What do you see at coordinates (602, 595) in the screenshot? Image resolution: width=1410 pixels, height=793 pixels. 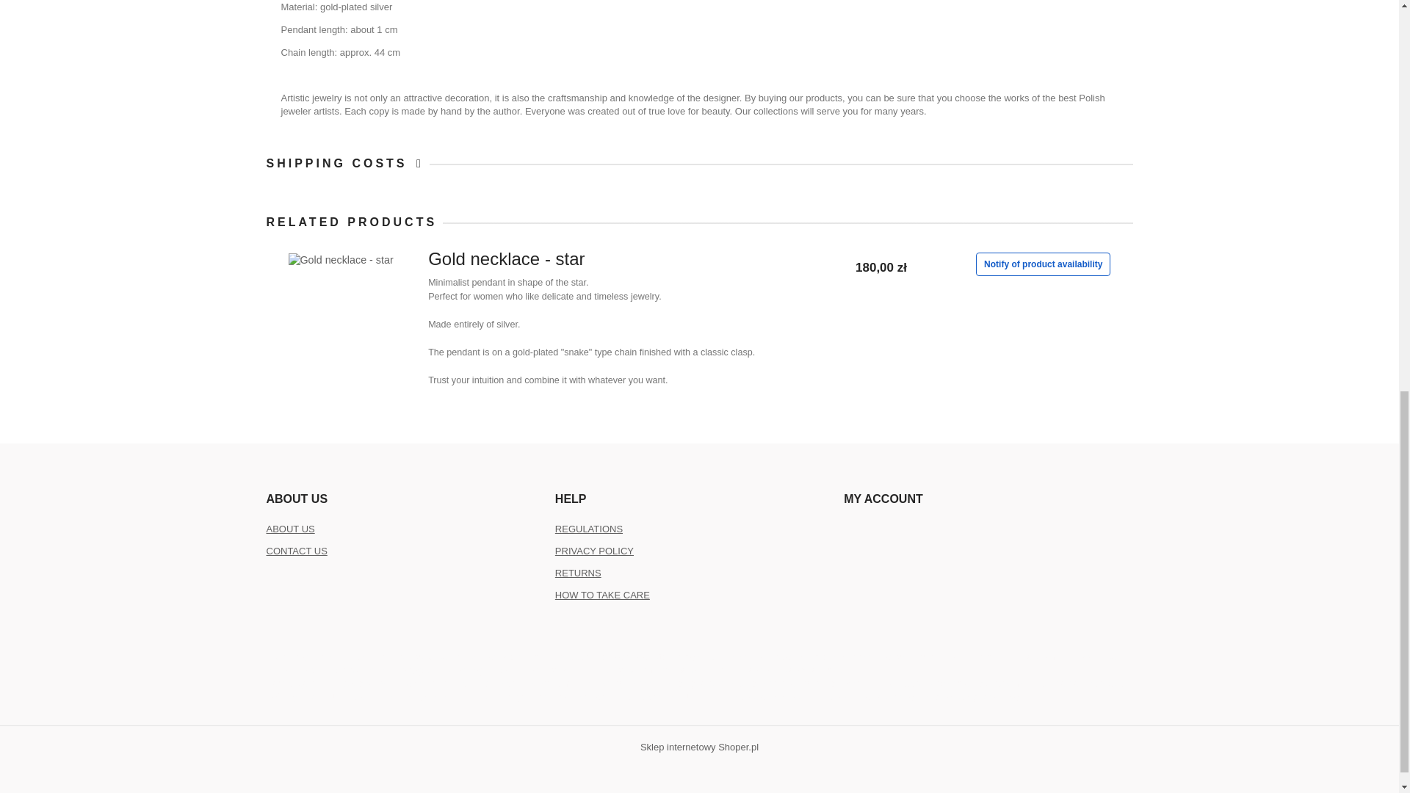 I see `HOW TO TAKE CARE` at bounding box center [602, 595].